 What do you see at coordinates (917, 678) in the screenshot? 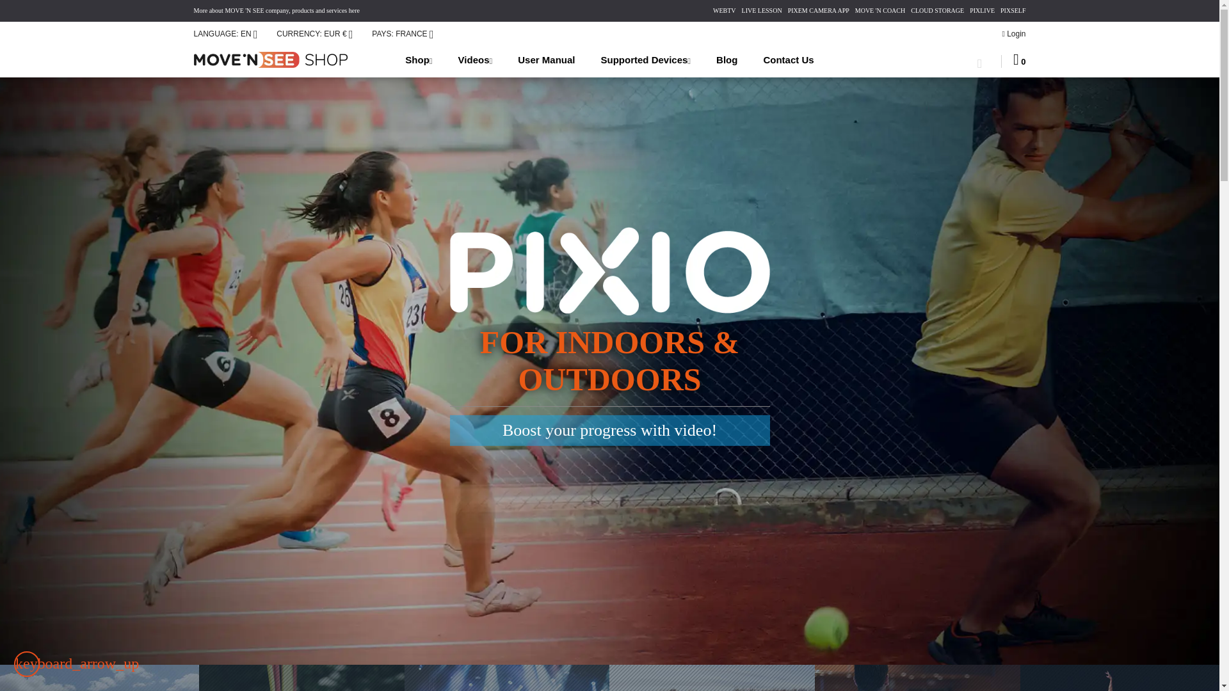
I see `PIXIO for speaker and conferences` at bounding box center [917, 678].